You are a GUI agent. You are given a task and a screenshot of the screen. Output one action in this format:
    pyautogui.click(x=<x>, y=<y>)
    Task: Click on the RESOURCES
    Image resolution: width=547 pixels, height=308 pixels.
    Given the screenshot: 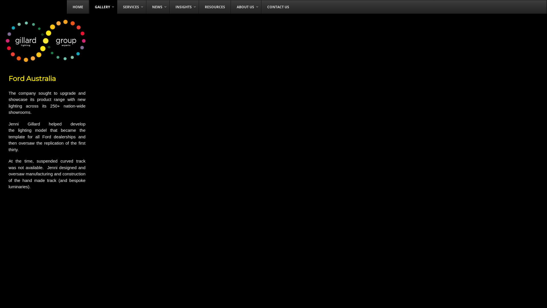 What is the action you would take?
    pyautogui.click(x=215, y=7)
    